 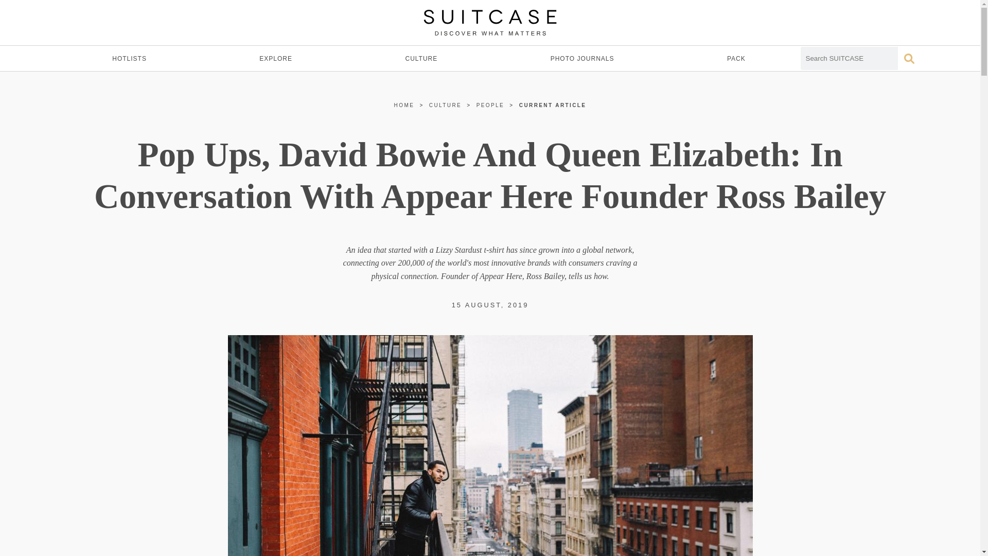 What do you see at coordinates (404, 105) in the screenshot?
I see `HOME` at bounding box center [404, 105].